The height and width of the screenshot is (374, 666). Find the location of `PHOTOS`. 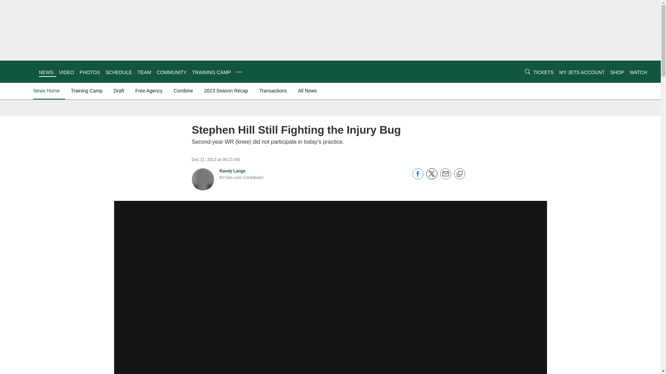

PHOTOS is located at coordinates (90, 72).